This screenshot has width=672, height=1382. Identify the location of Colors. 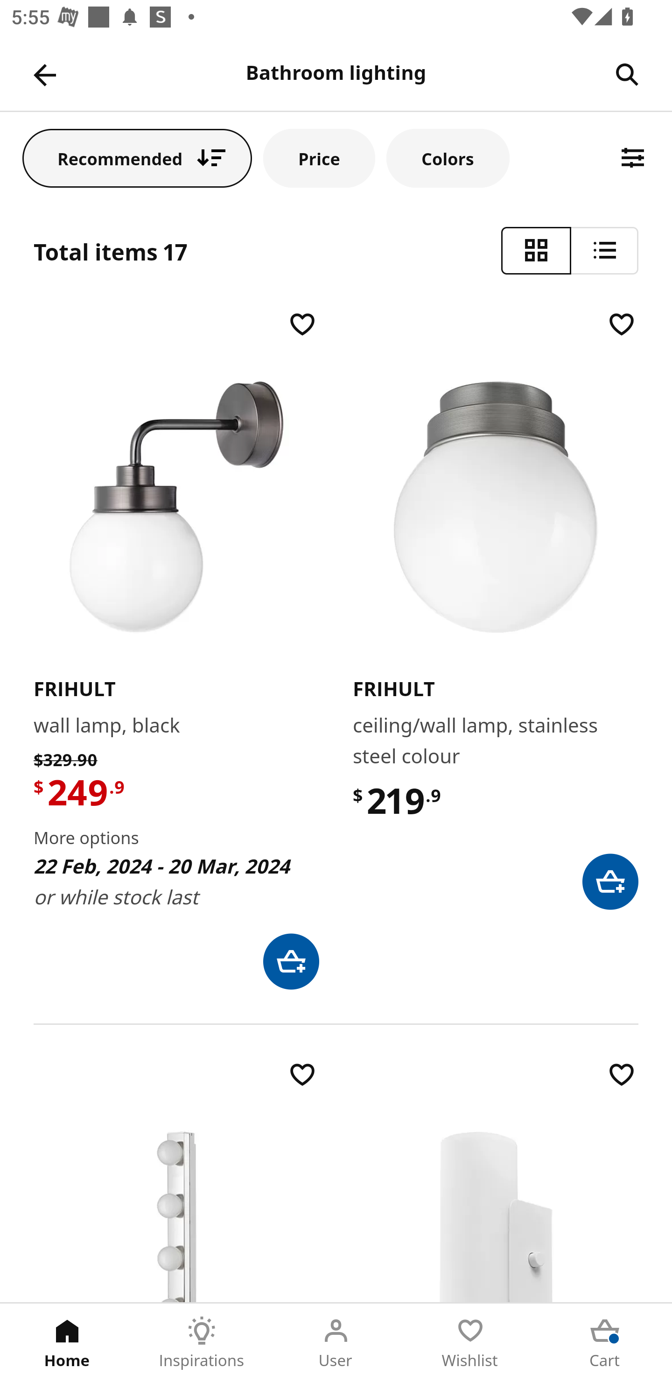
(448, 158).